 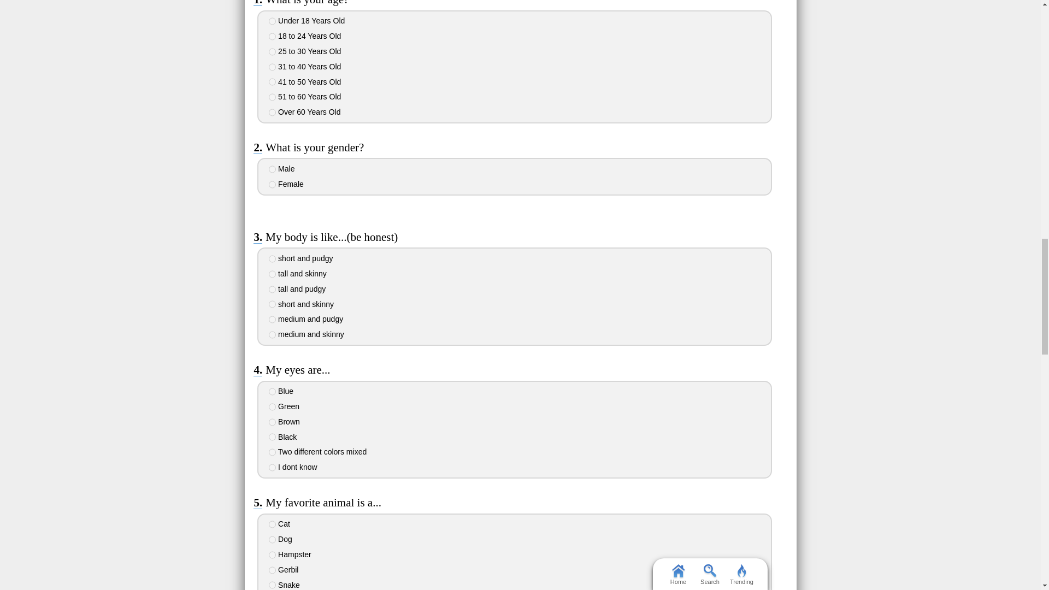 I want to click on 1, so click(x=272, y=258).